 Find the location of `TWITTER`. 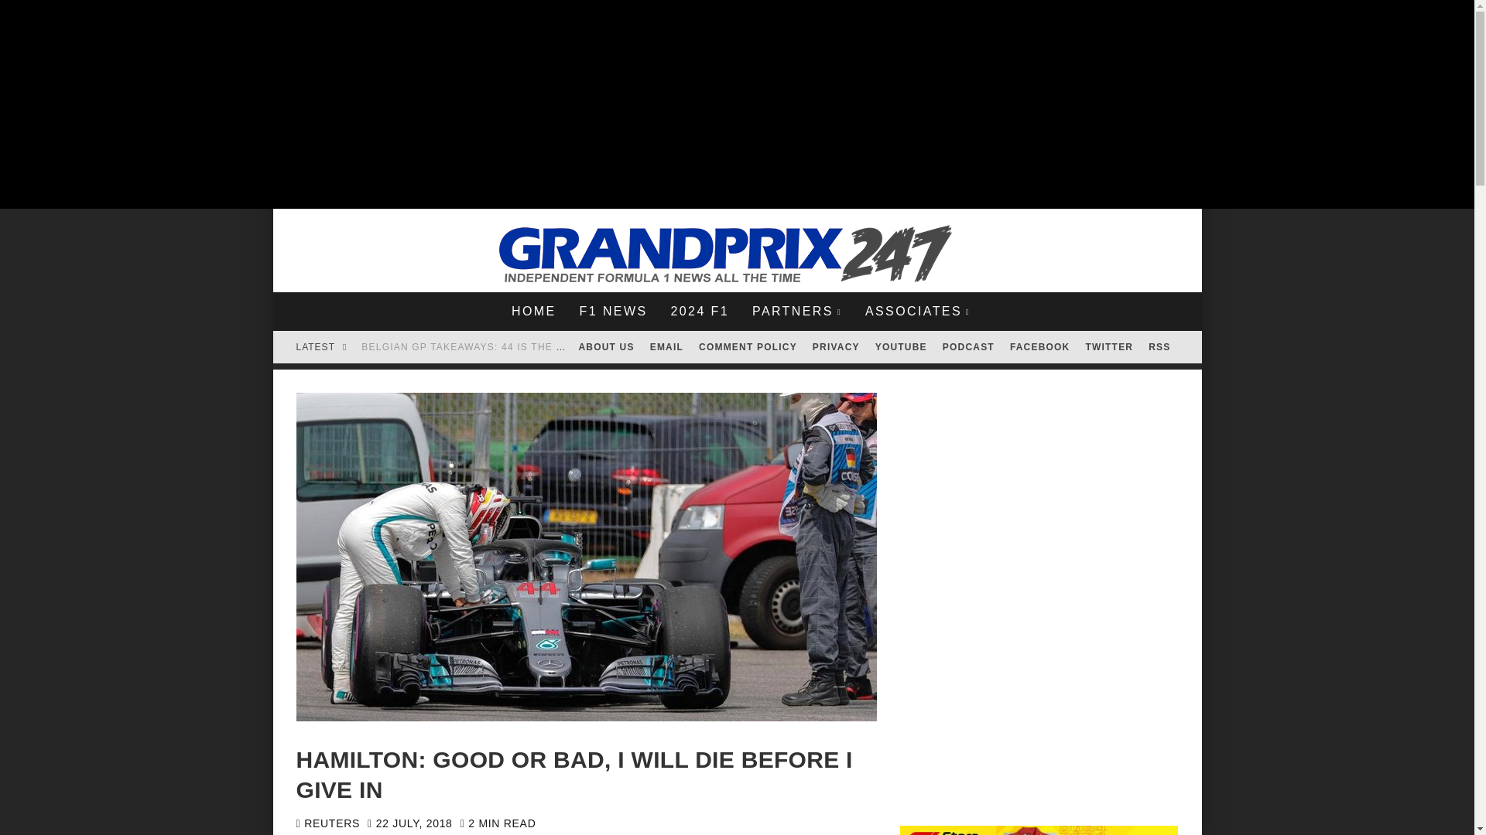

TWITTER is located at coordinates (1109, 346).